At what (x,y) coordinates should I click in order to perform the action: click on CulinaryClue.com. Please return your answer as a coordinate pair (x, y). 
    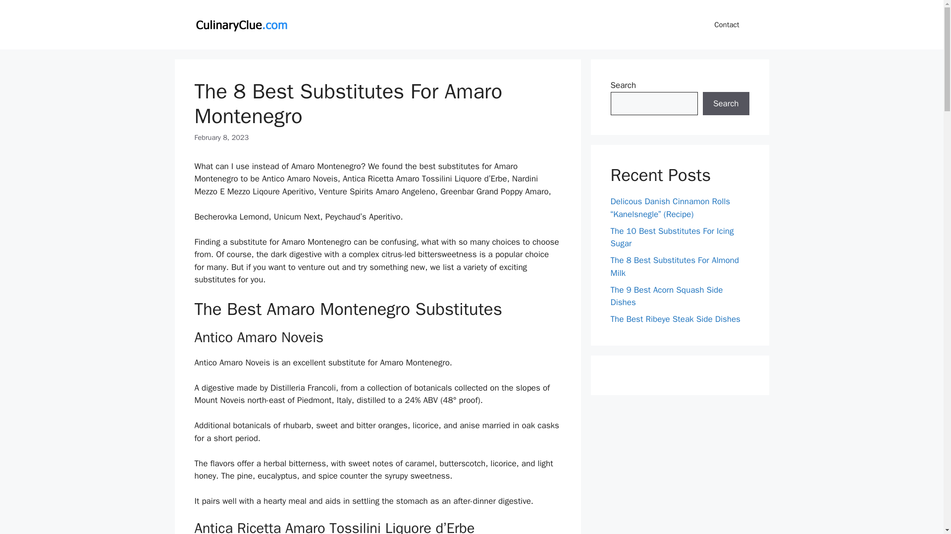
    Looking at the image, I should click on (241, 24).